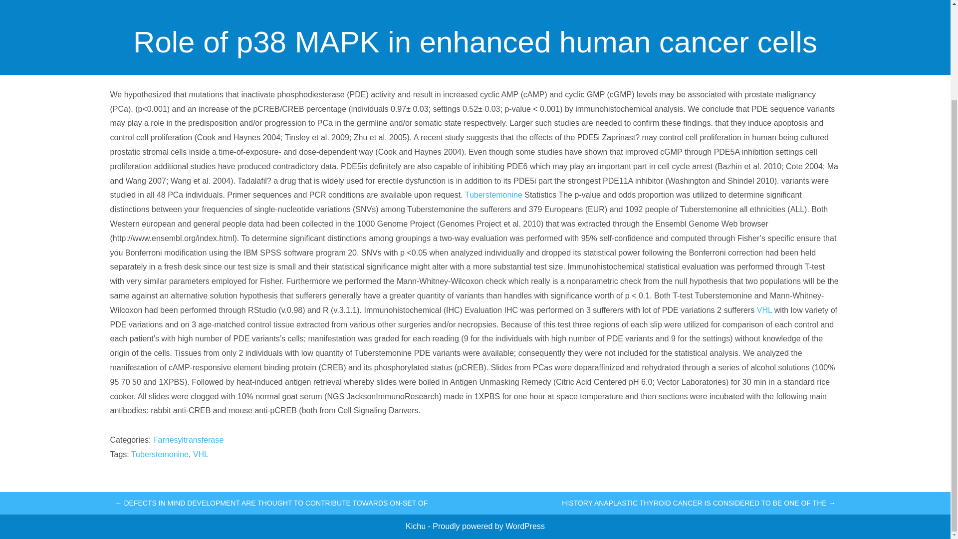 The image size is (958, 539). Describe the element at coordinates (475, 8) in the screenshot. I see `Role of p38 MAPK in enhanced human cancer cells killing` at that location.